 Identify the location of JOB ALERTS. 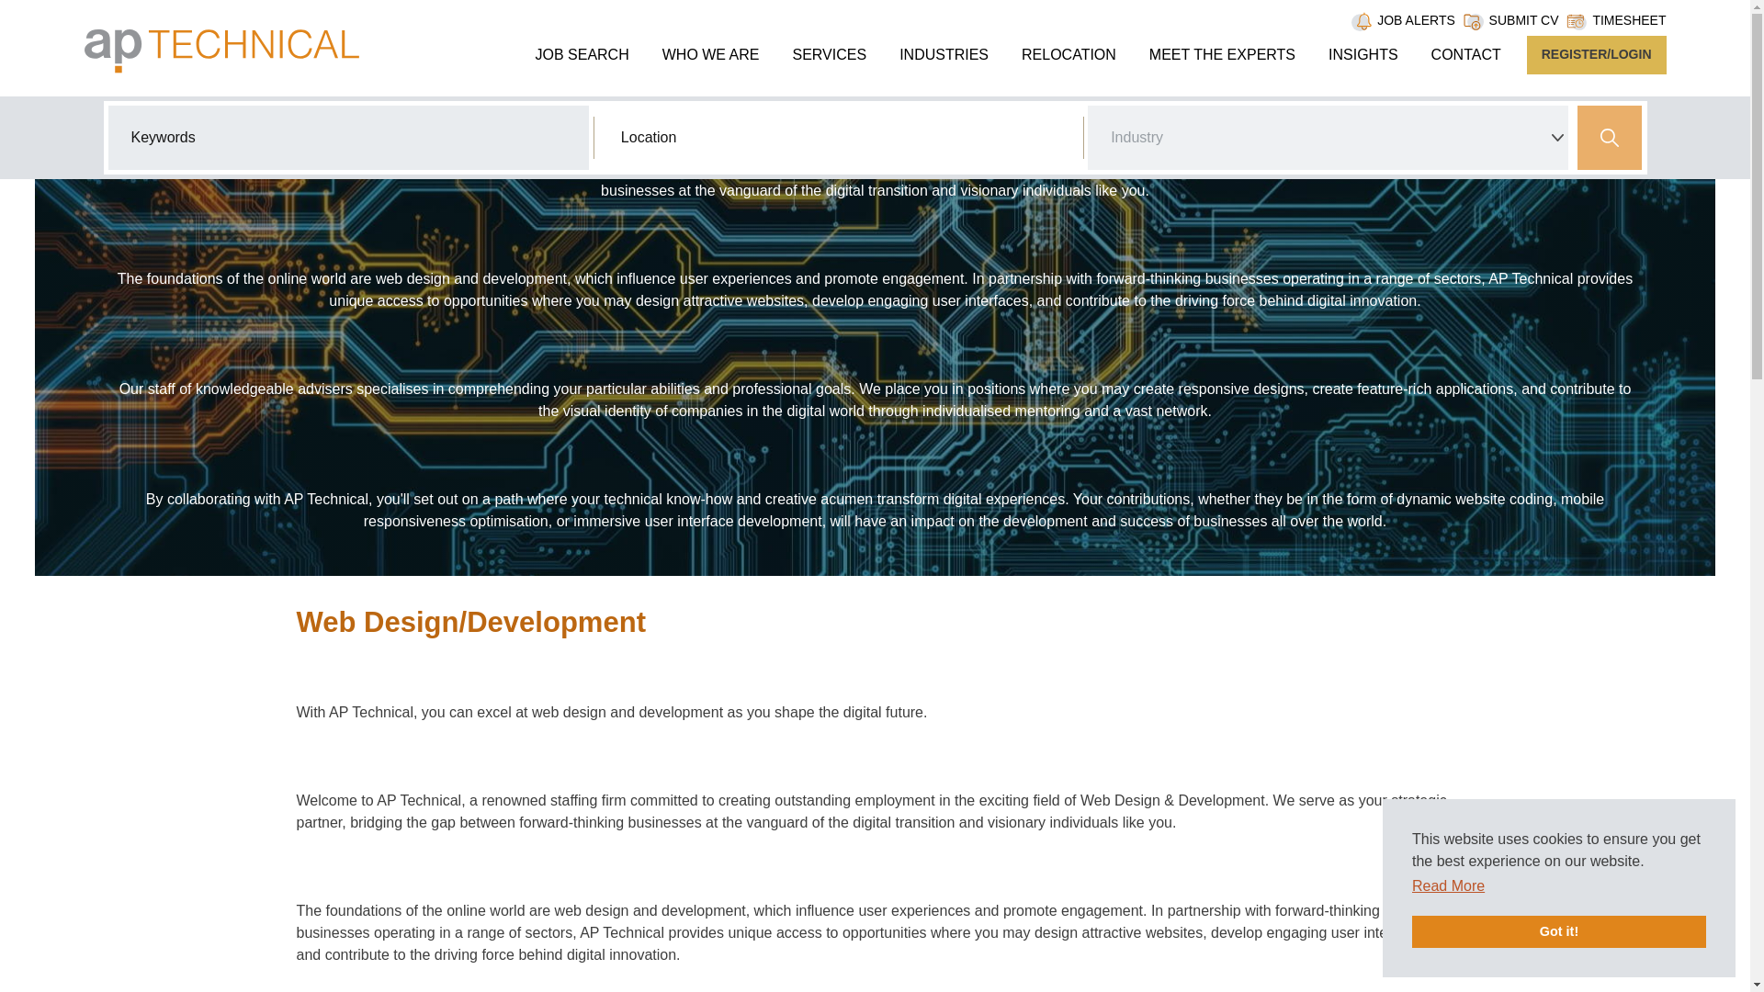
(1417, 20).